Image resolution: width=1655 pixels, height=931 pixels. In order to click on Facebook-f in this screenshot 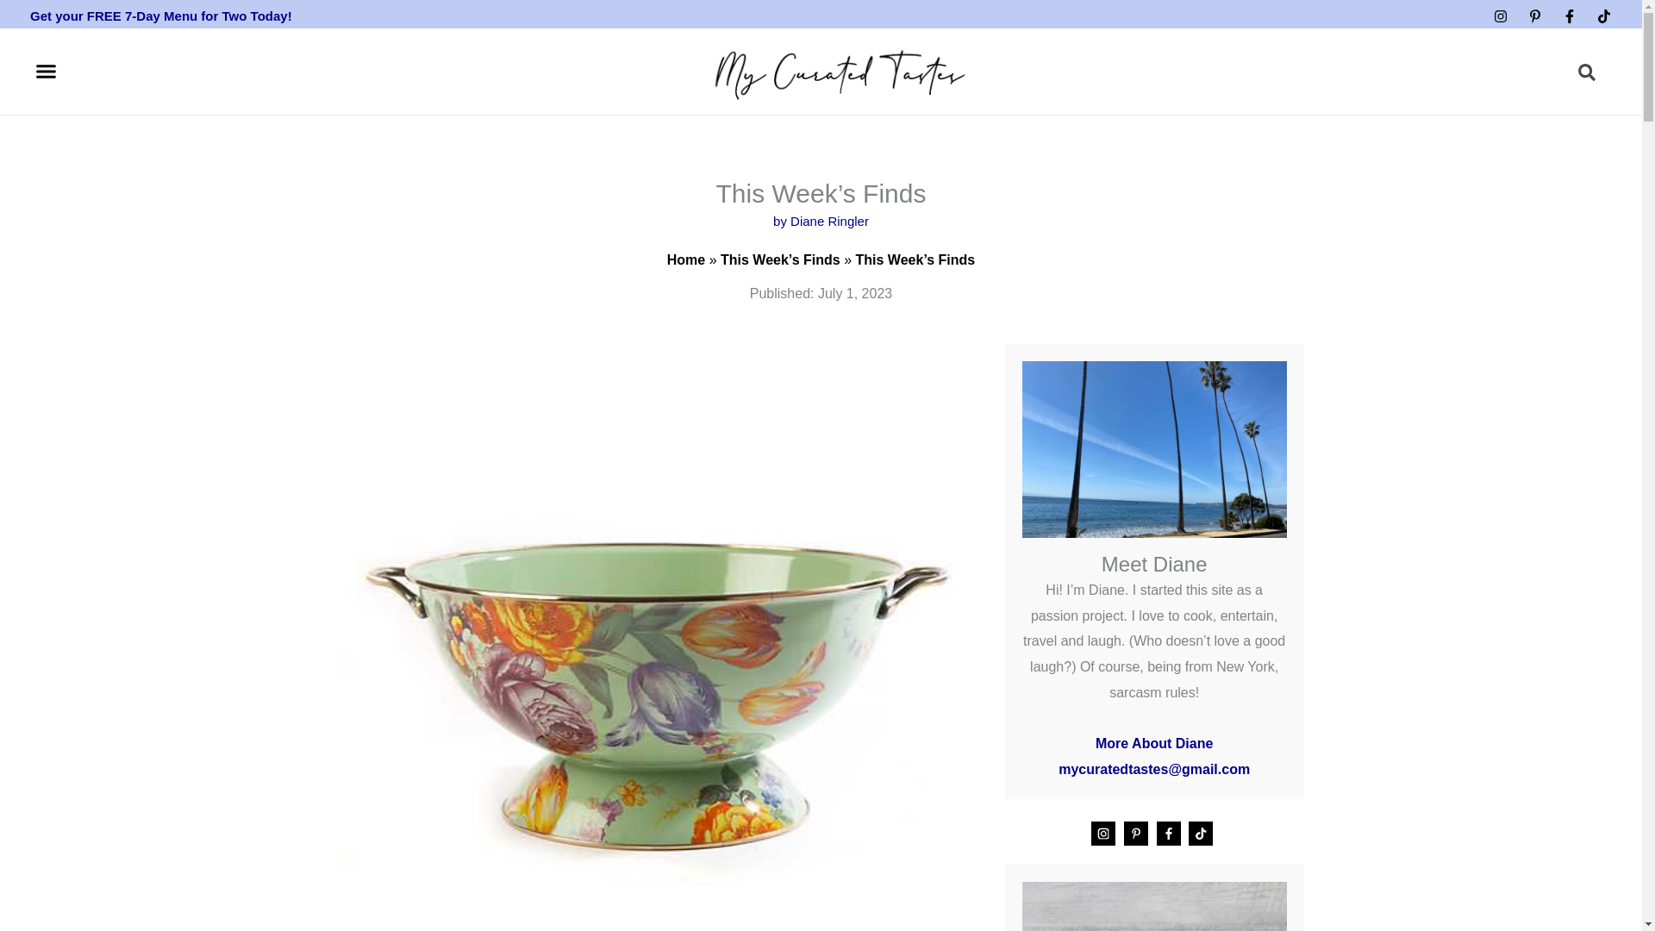, I will do `click(1569, 16)`.